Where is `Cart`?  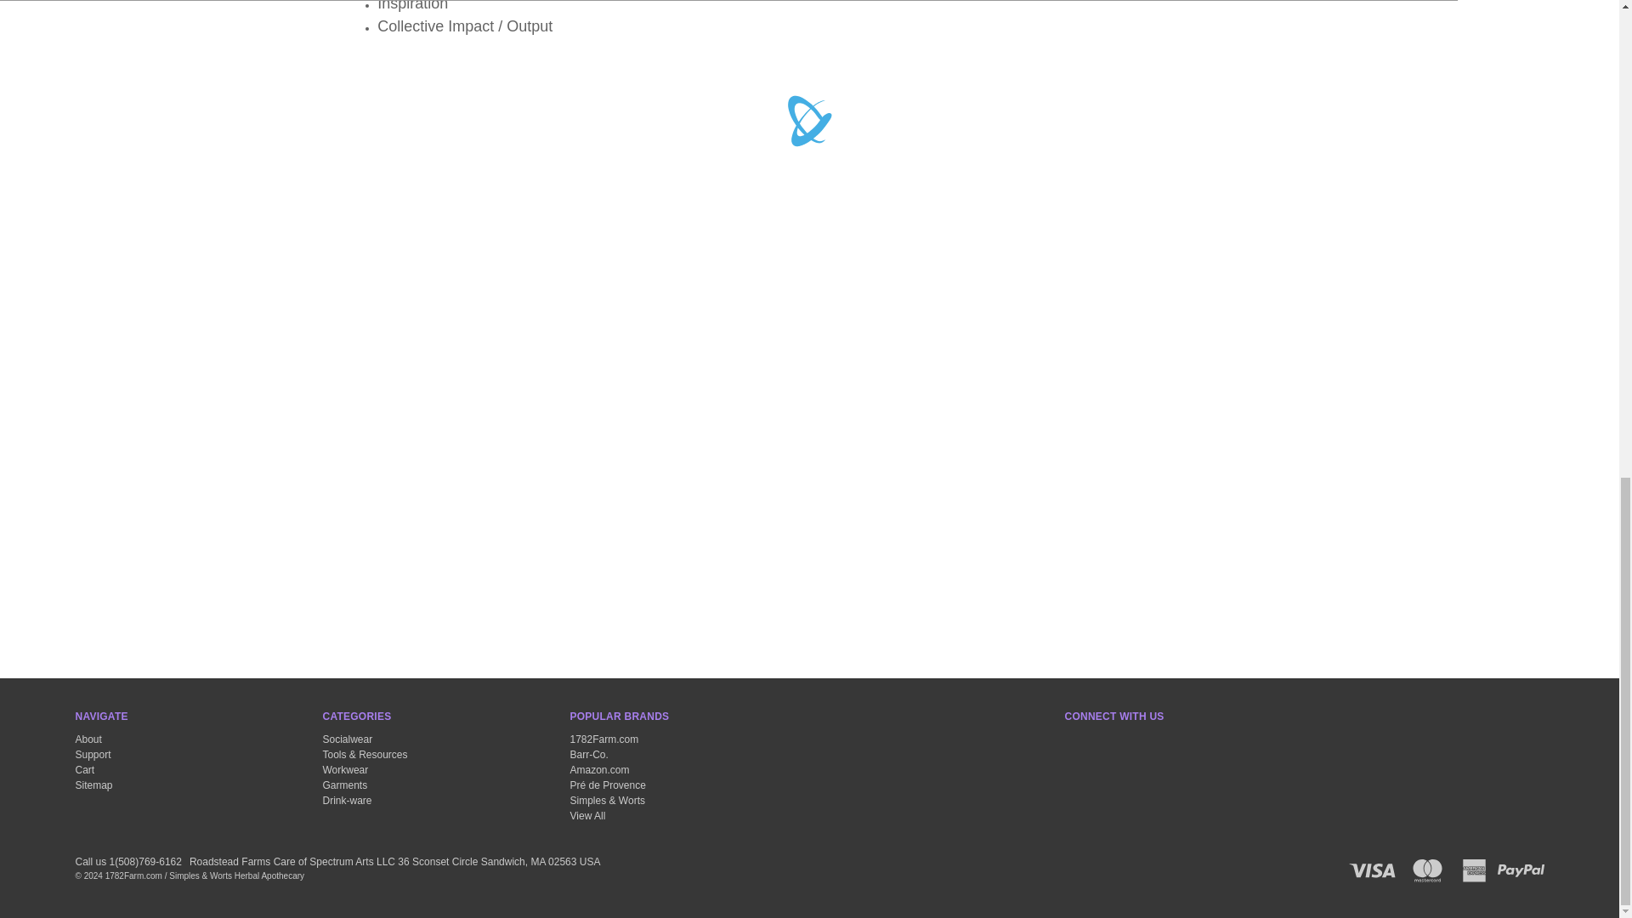
Cart is located at coordinates (85, 769).